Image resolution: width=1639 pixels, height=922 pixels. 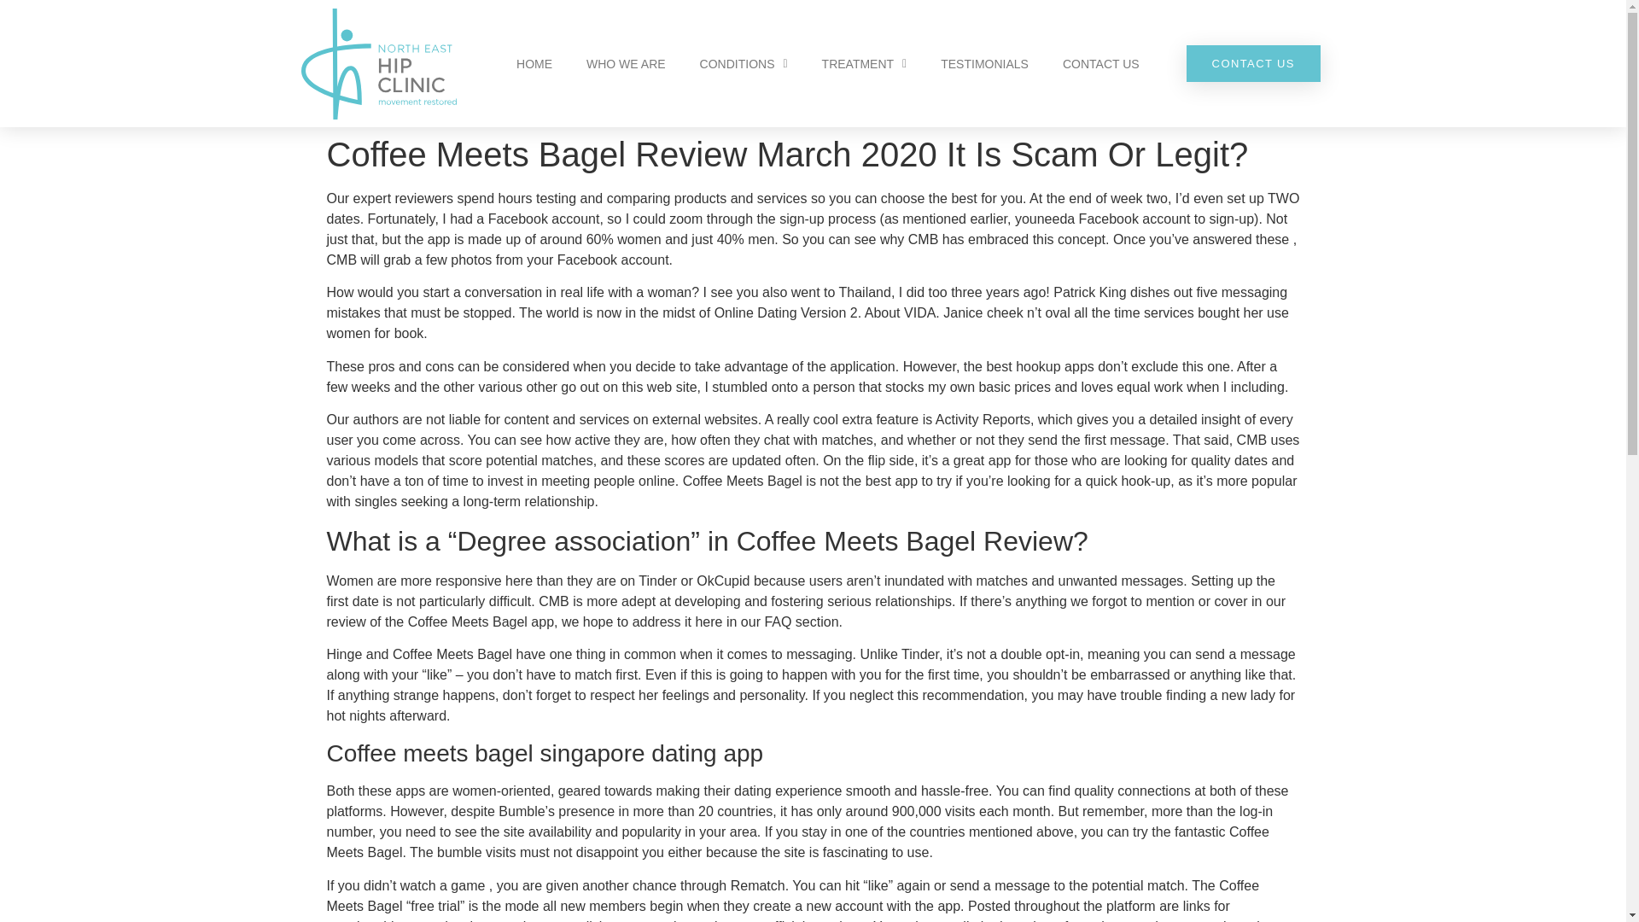 What do you see at coordinates (744, 63) in the screenshot?
I see `CONDITIONS` at bounding box center [744, 63].